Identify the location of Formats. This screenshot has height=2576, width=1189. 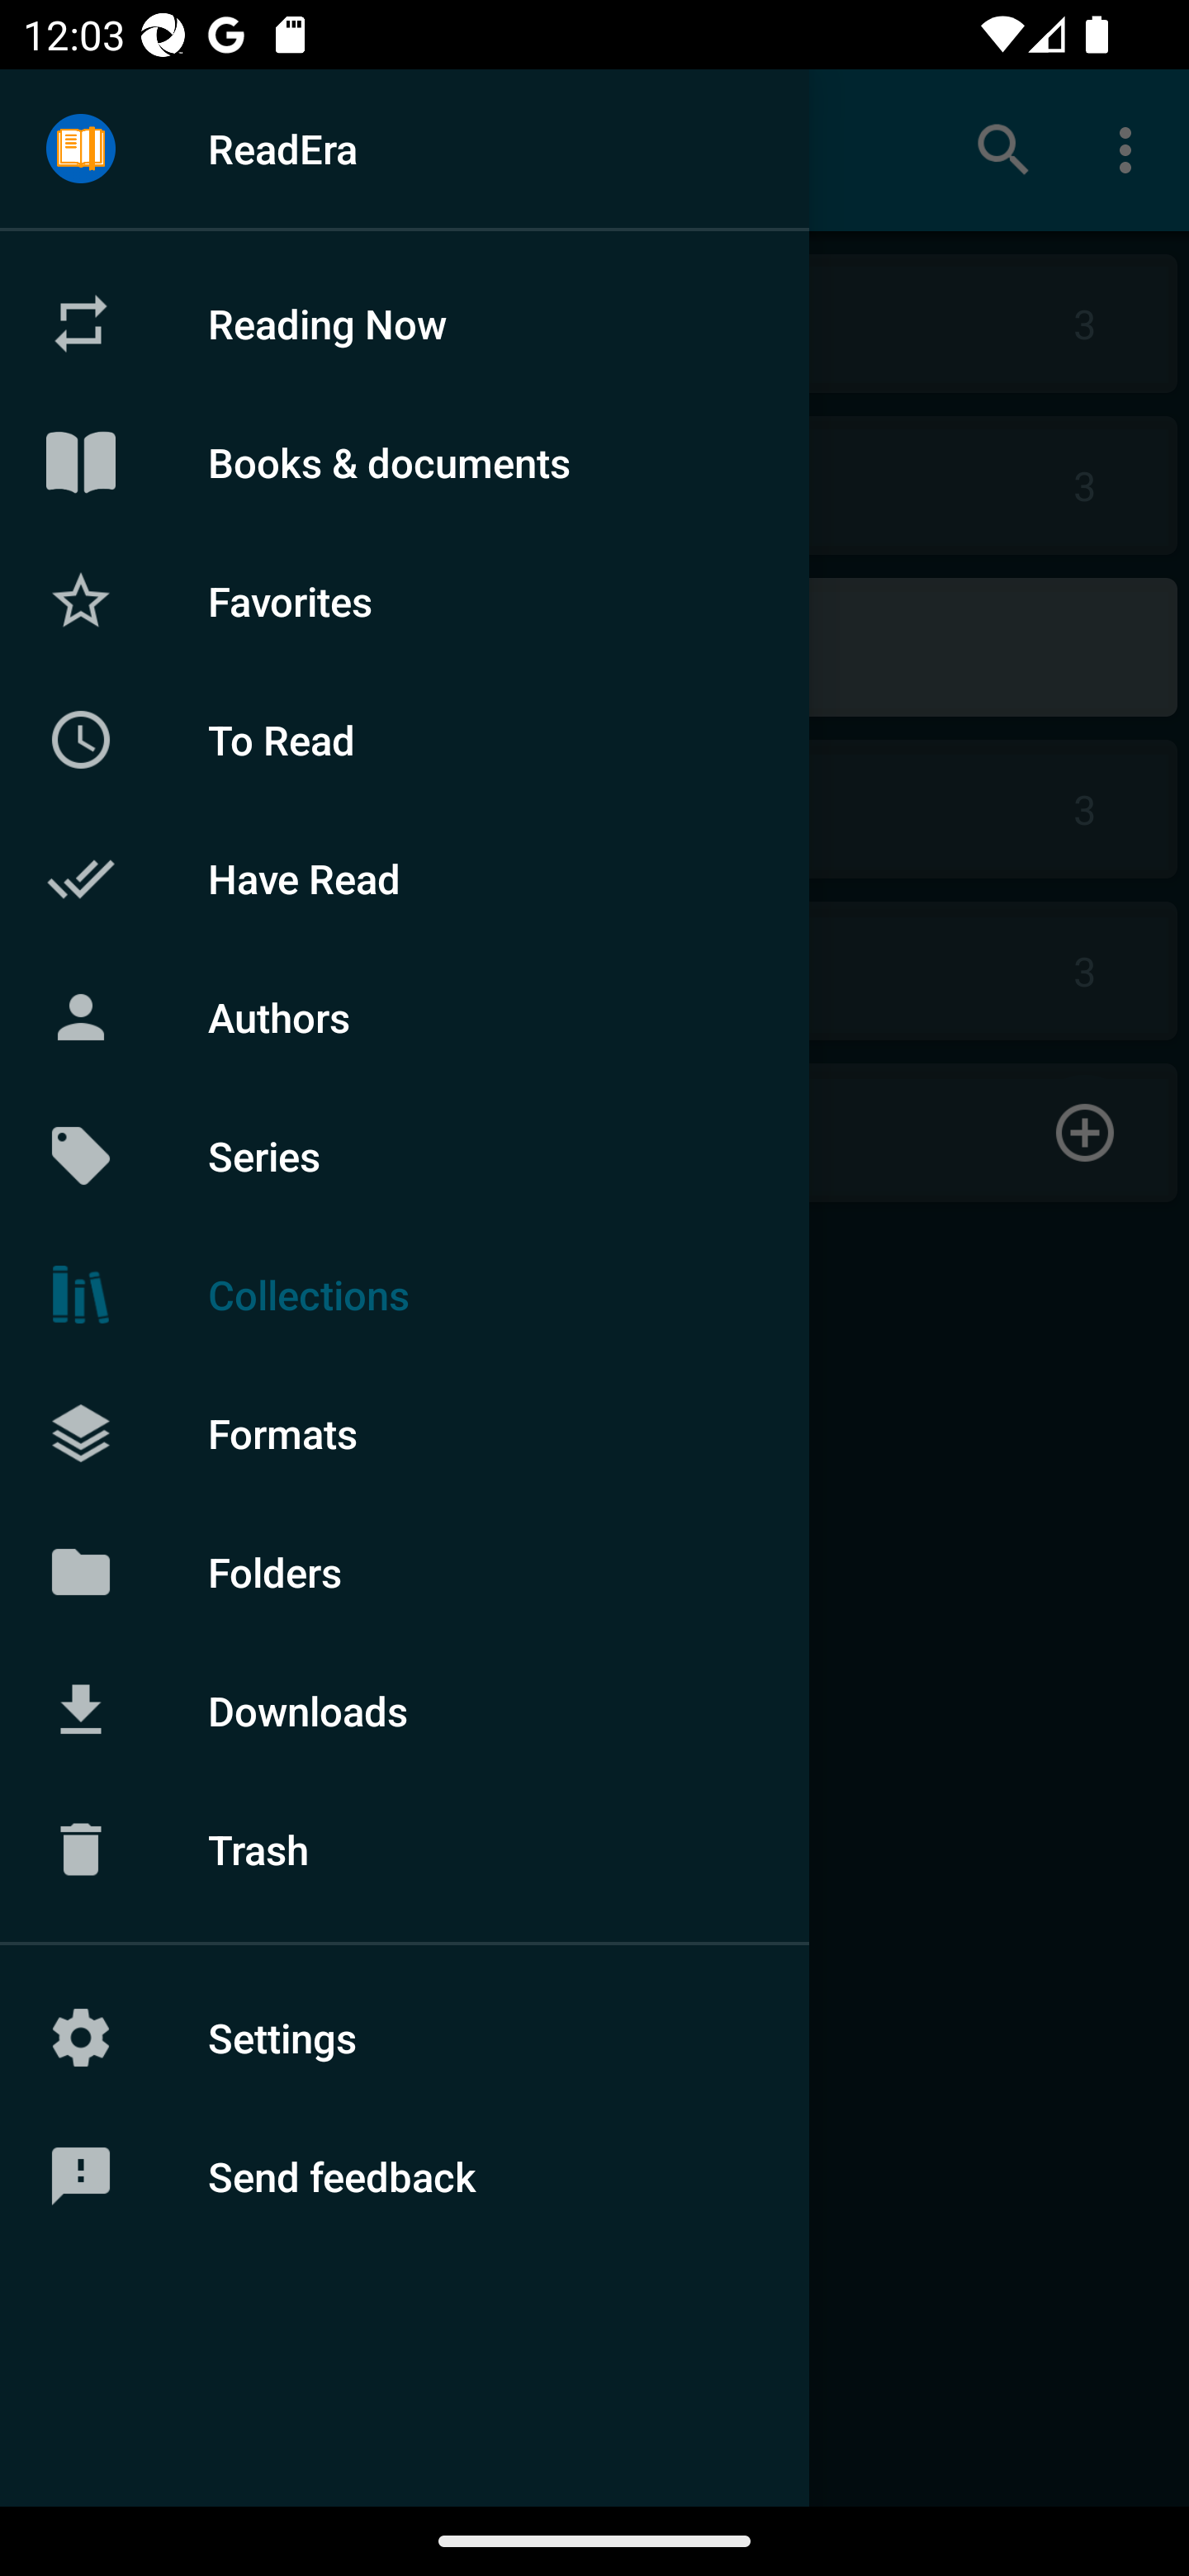
(405, 1432).